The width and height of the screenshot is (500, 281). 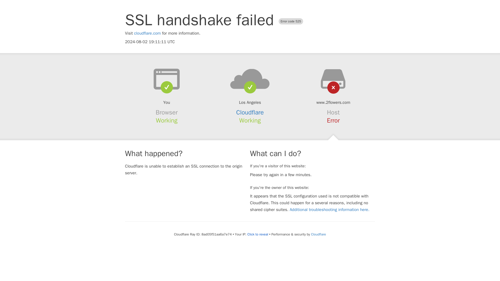 What do you see at coordinates (147, 33) in the screenshot?
I see `cloudflare.com` at bounding box center [147, 33].